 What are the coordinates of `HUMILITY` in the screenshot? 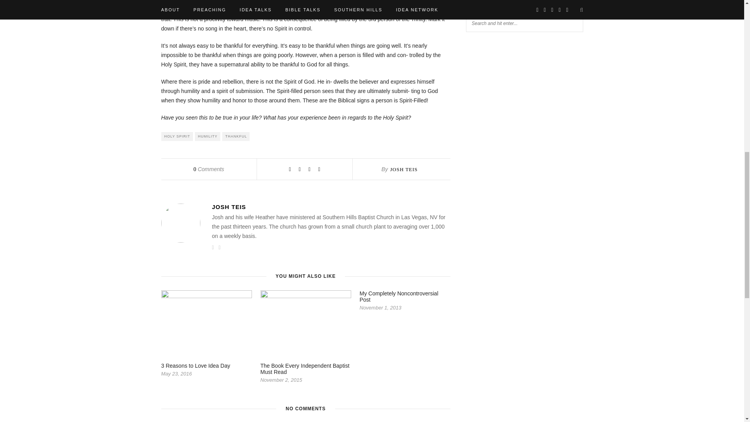 It's located at (208, 136).